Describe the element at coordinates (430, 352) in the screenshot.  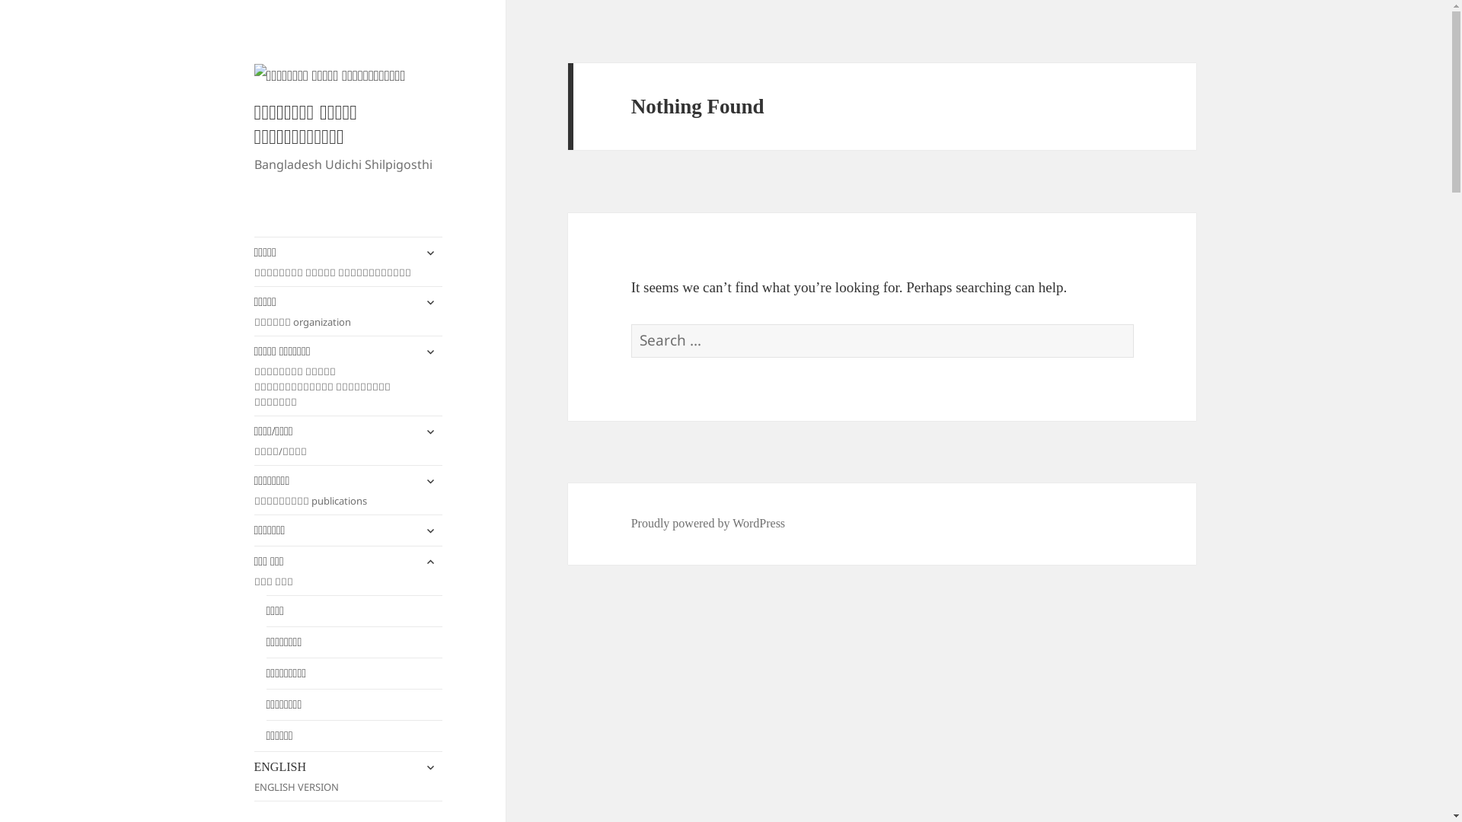
I see `expand child menu` at that location.